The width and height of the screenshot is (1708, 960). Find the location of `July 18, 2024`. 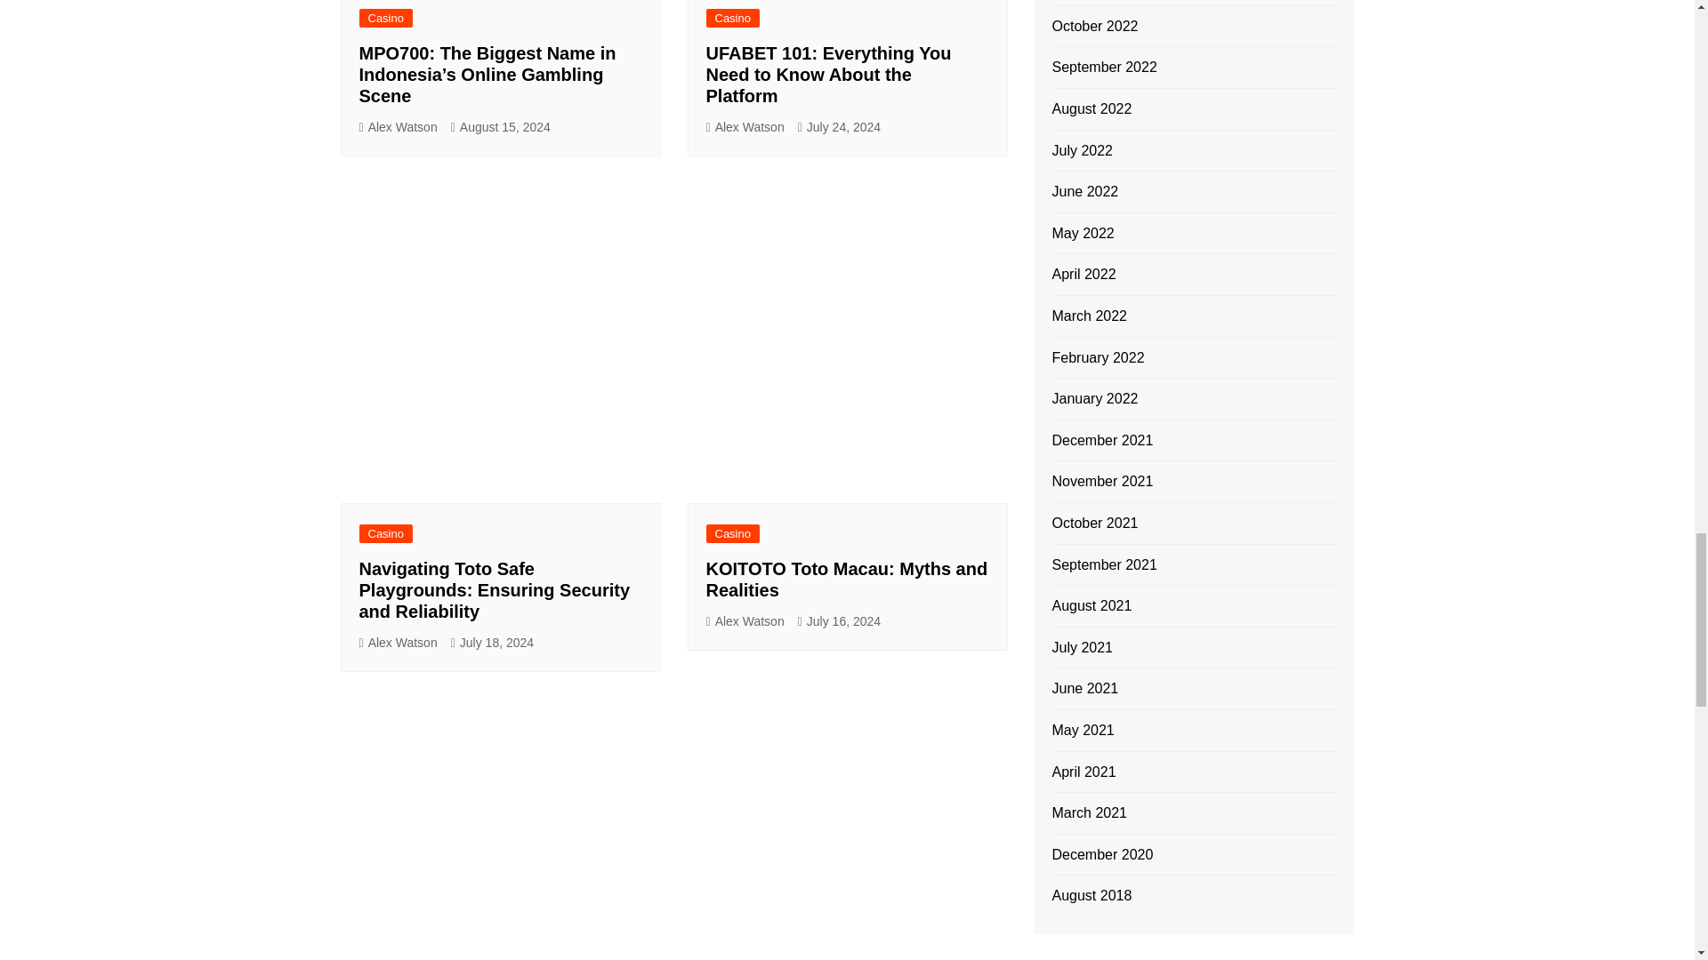

July 18, 2024 is located at coordinates (491, 643).